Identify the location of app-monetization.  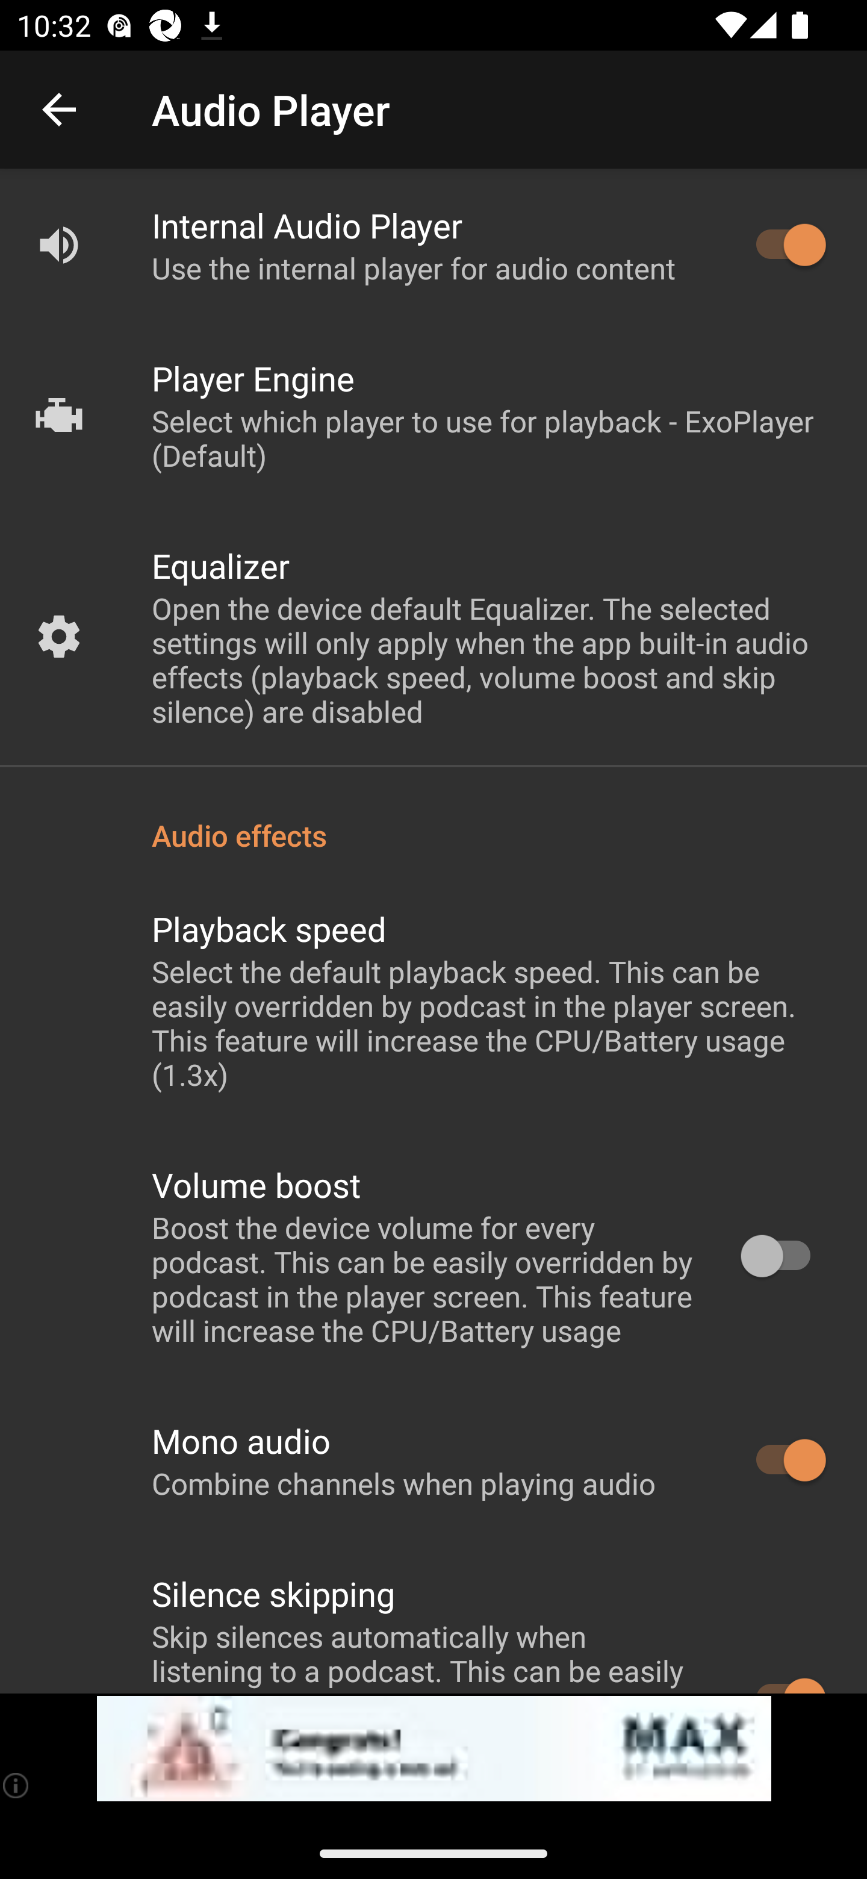
(433, 1749).